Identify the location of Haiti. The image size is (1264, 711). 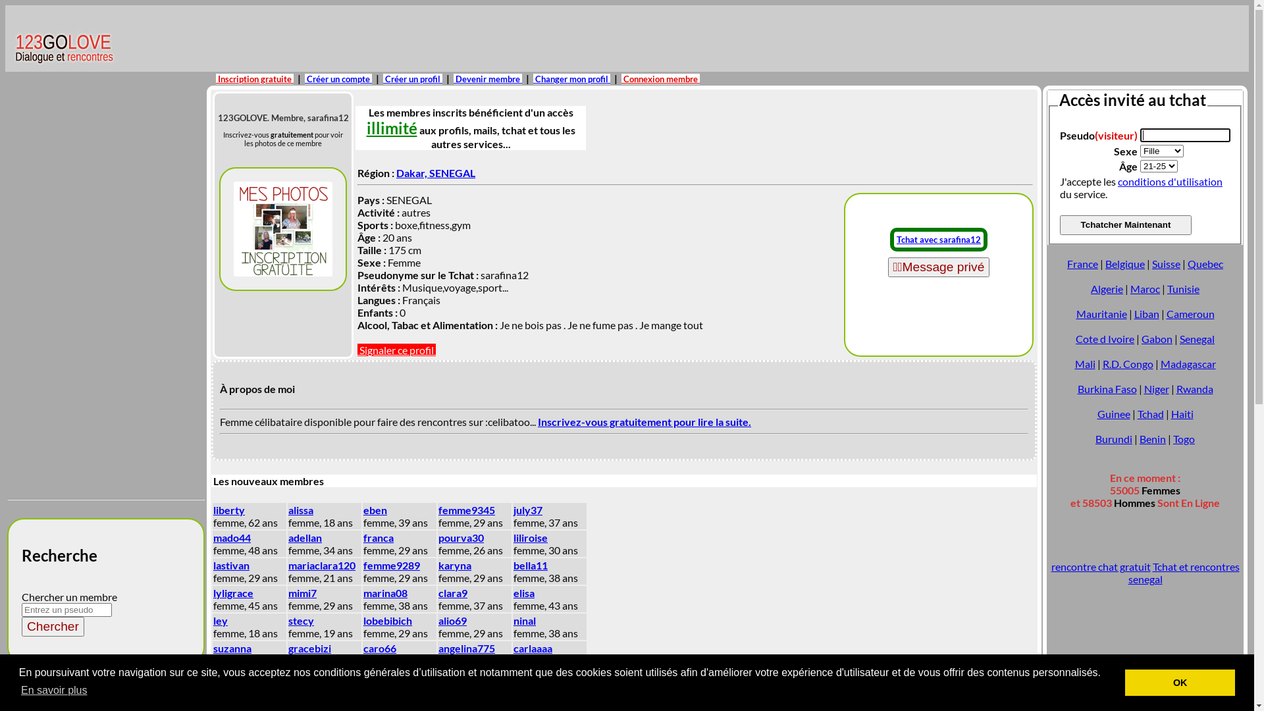
(1182, 413).